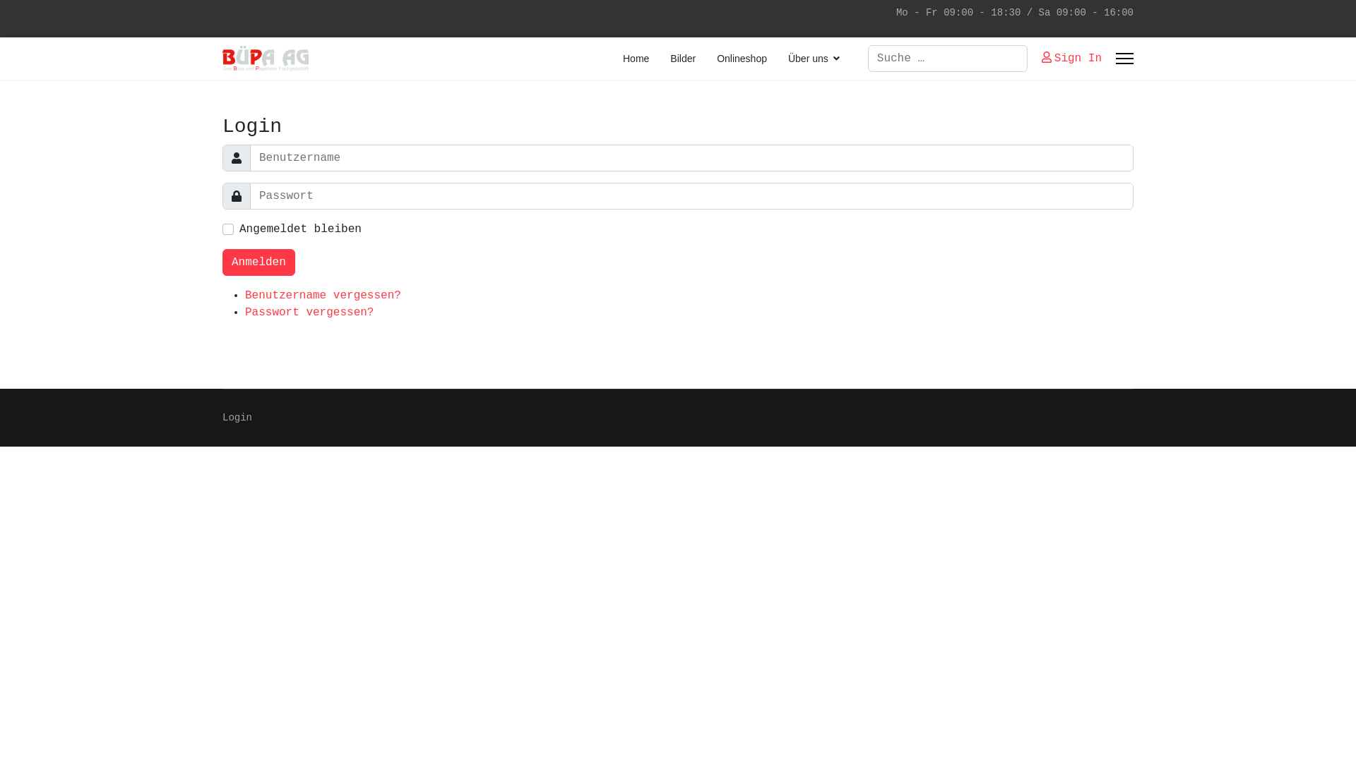  I want to click on Login, so click(237, 418).